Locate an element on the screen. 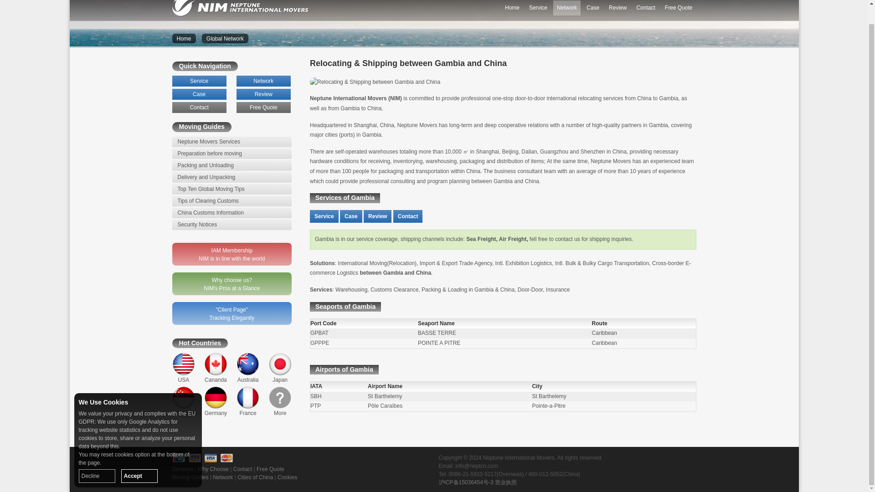  Review is located at coordinates (263, 94).